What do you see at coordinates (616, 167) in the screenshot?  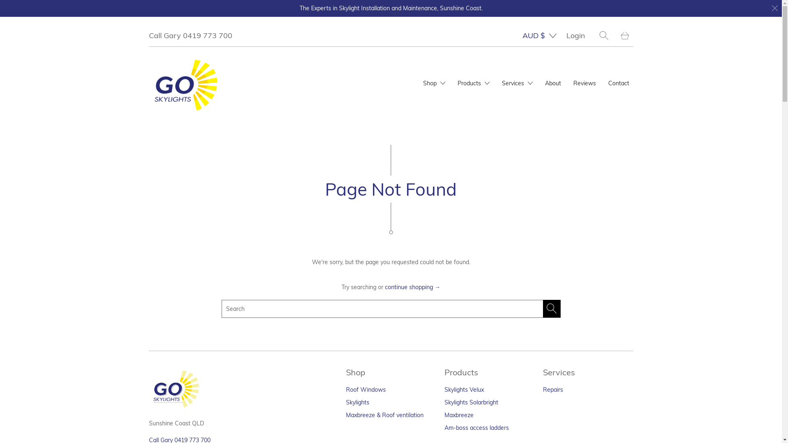 I see `TJS` at bounding box center [616, 167].